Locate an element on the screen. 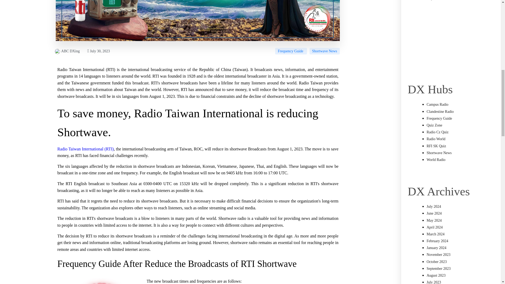 This screenshot has height=284, width=505. Frequency Guide is located at coordinates (291, 51).